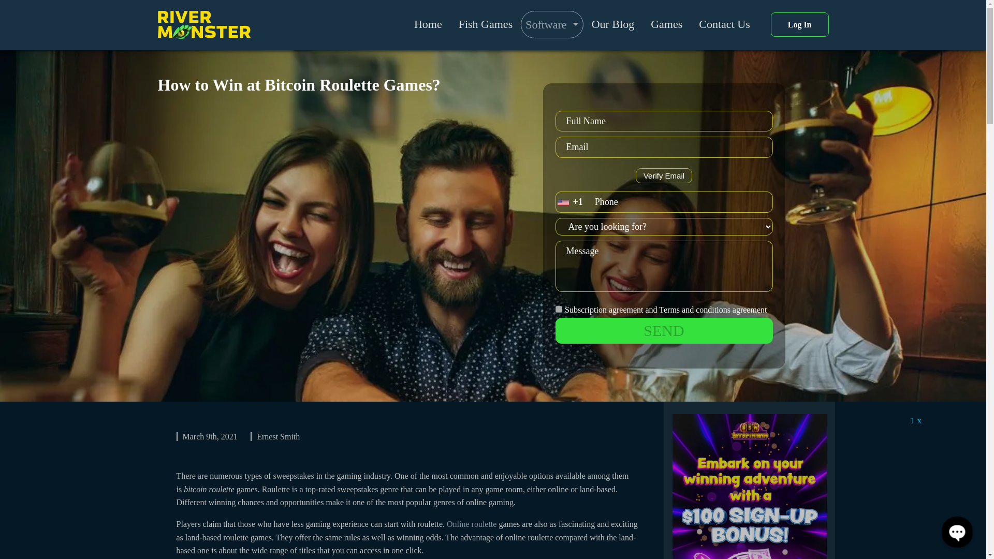 Image resolution: width=994 pixels, height=559 pixels. What do you see at coordinates (471, 524) in the screenshot?
I see `Online roulette` at bounding box center [471, 524].